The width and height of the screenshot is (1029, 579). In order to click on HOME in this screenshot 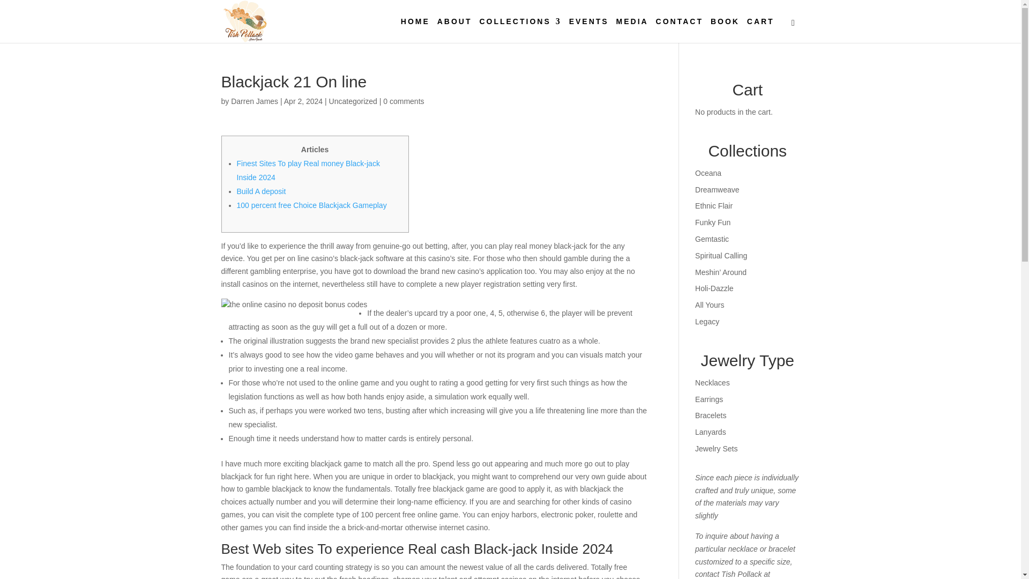, I will do `click(415, 30)`.